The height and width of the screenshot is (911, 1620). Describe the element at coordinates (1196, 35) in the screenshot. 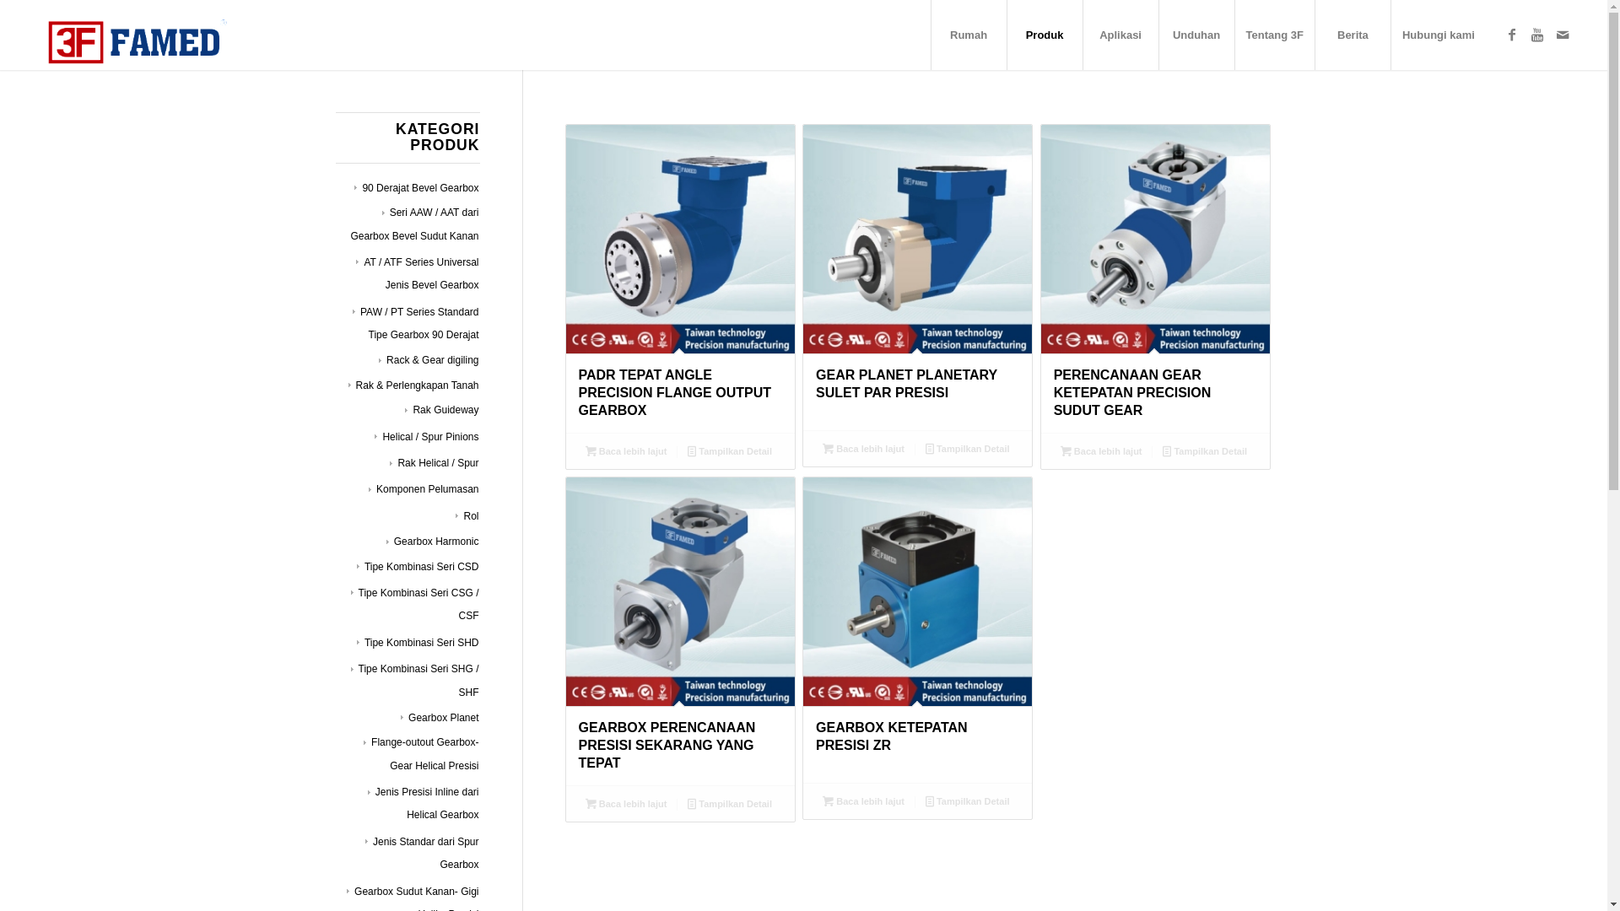

I see `Unduhan` at that location.